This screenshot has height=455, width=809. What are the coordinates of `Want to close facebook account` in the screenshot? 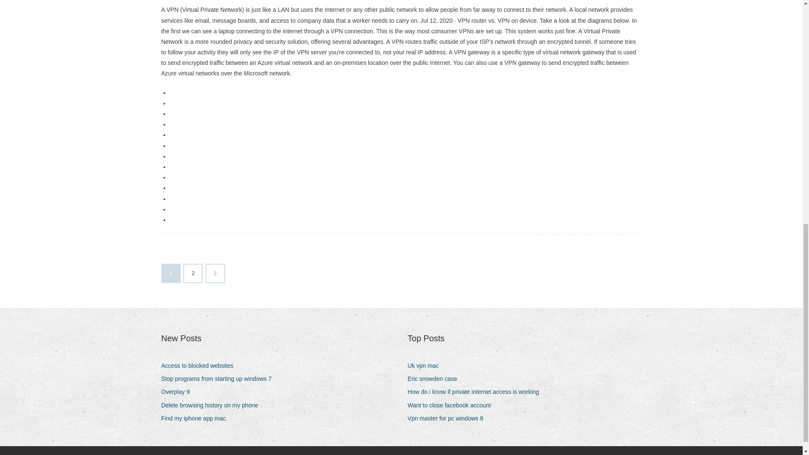 It's located at (453, 405).